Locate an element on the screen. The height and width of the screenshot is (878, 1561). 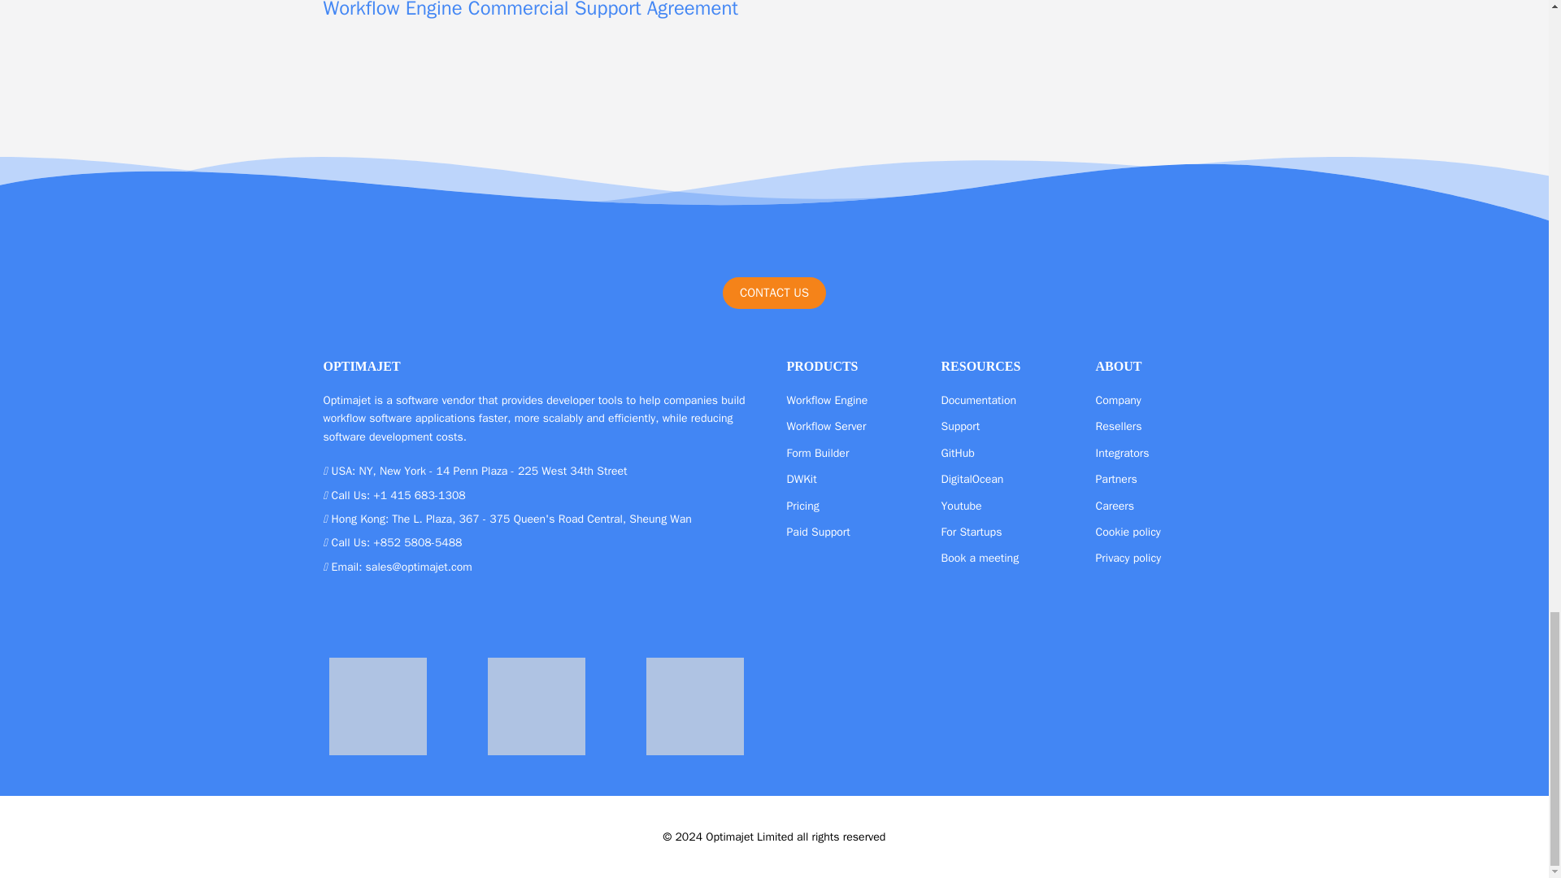
Pricing is located at coordinates (803, 506).